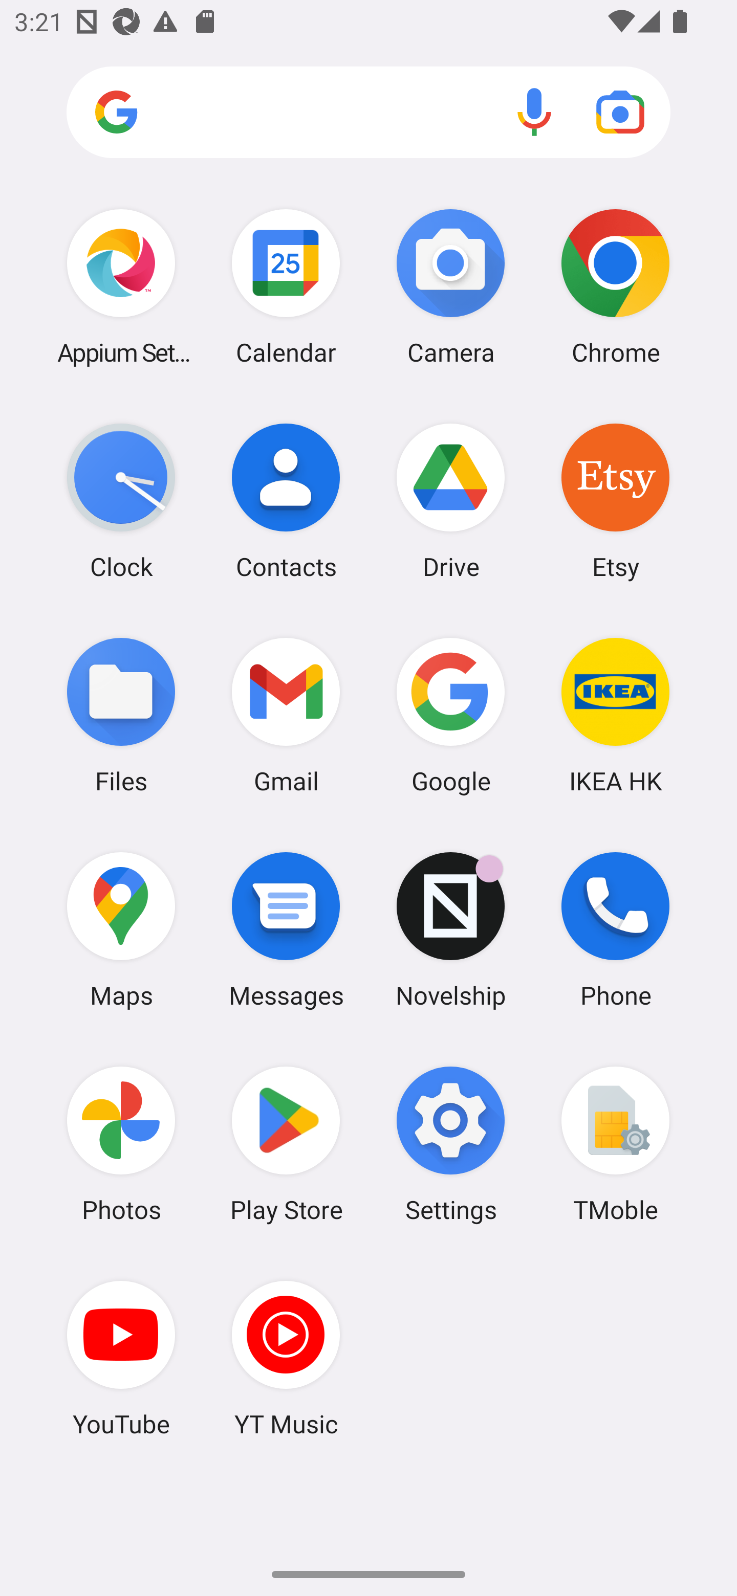 The image size is (737, 1596). Describe the element at coordinates (286, 1144) in the screenshot. I see `Play Store` at that location.